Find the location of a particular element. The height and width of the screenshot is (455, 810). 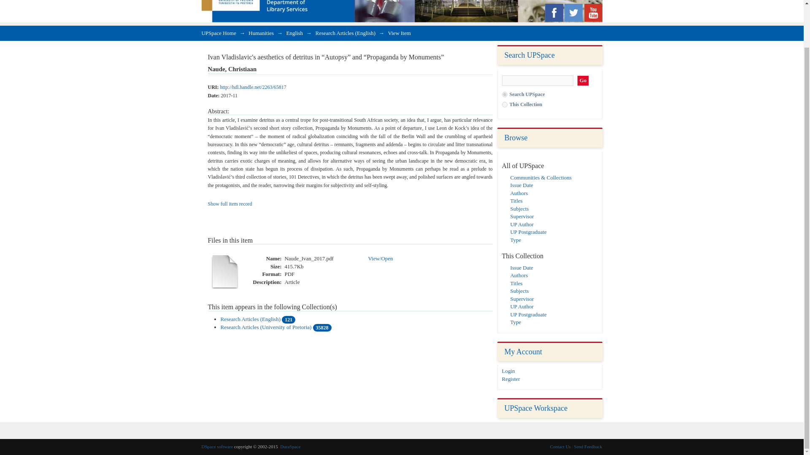

Supervisor is located at coordinates (522, 216).